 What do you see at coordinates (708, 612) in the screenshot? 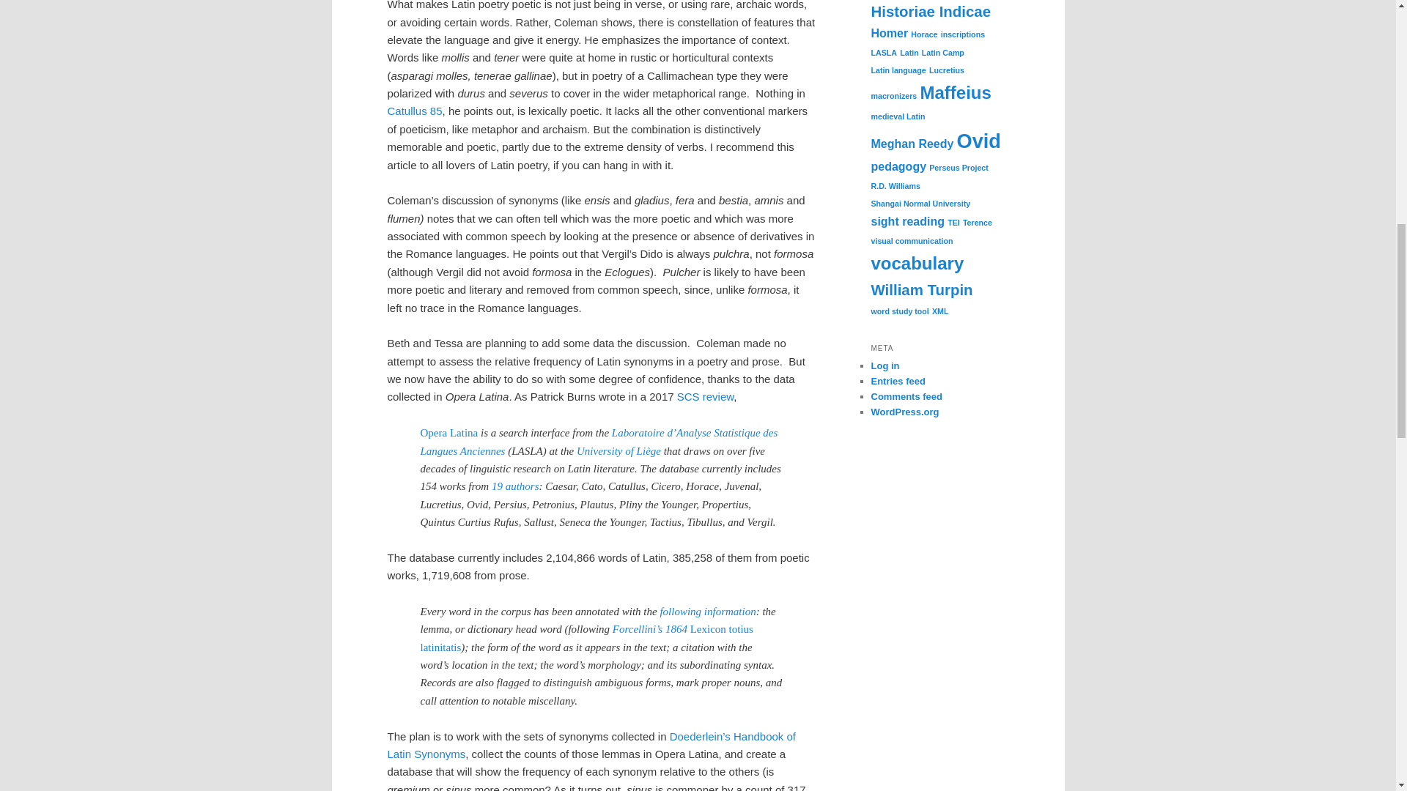
I see `following information` at bounding box center [708, 612].